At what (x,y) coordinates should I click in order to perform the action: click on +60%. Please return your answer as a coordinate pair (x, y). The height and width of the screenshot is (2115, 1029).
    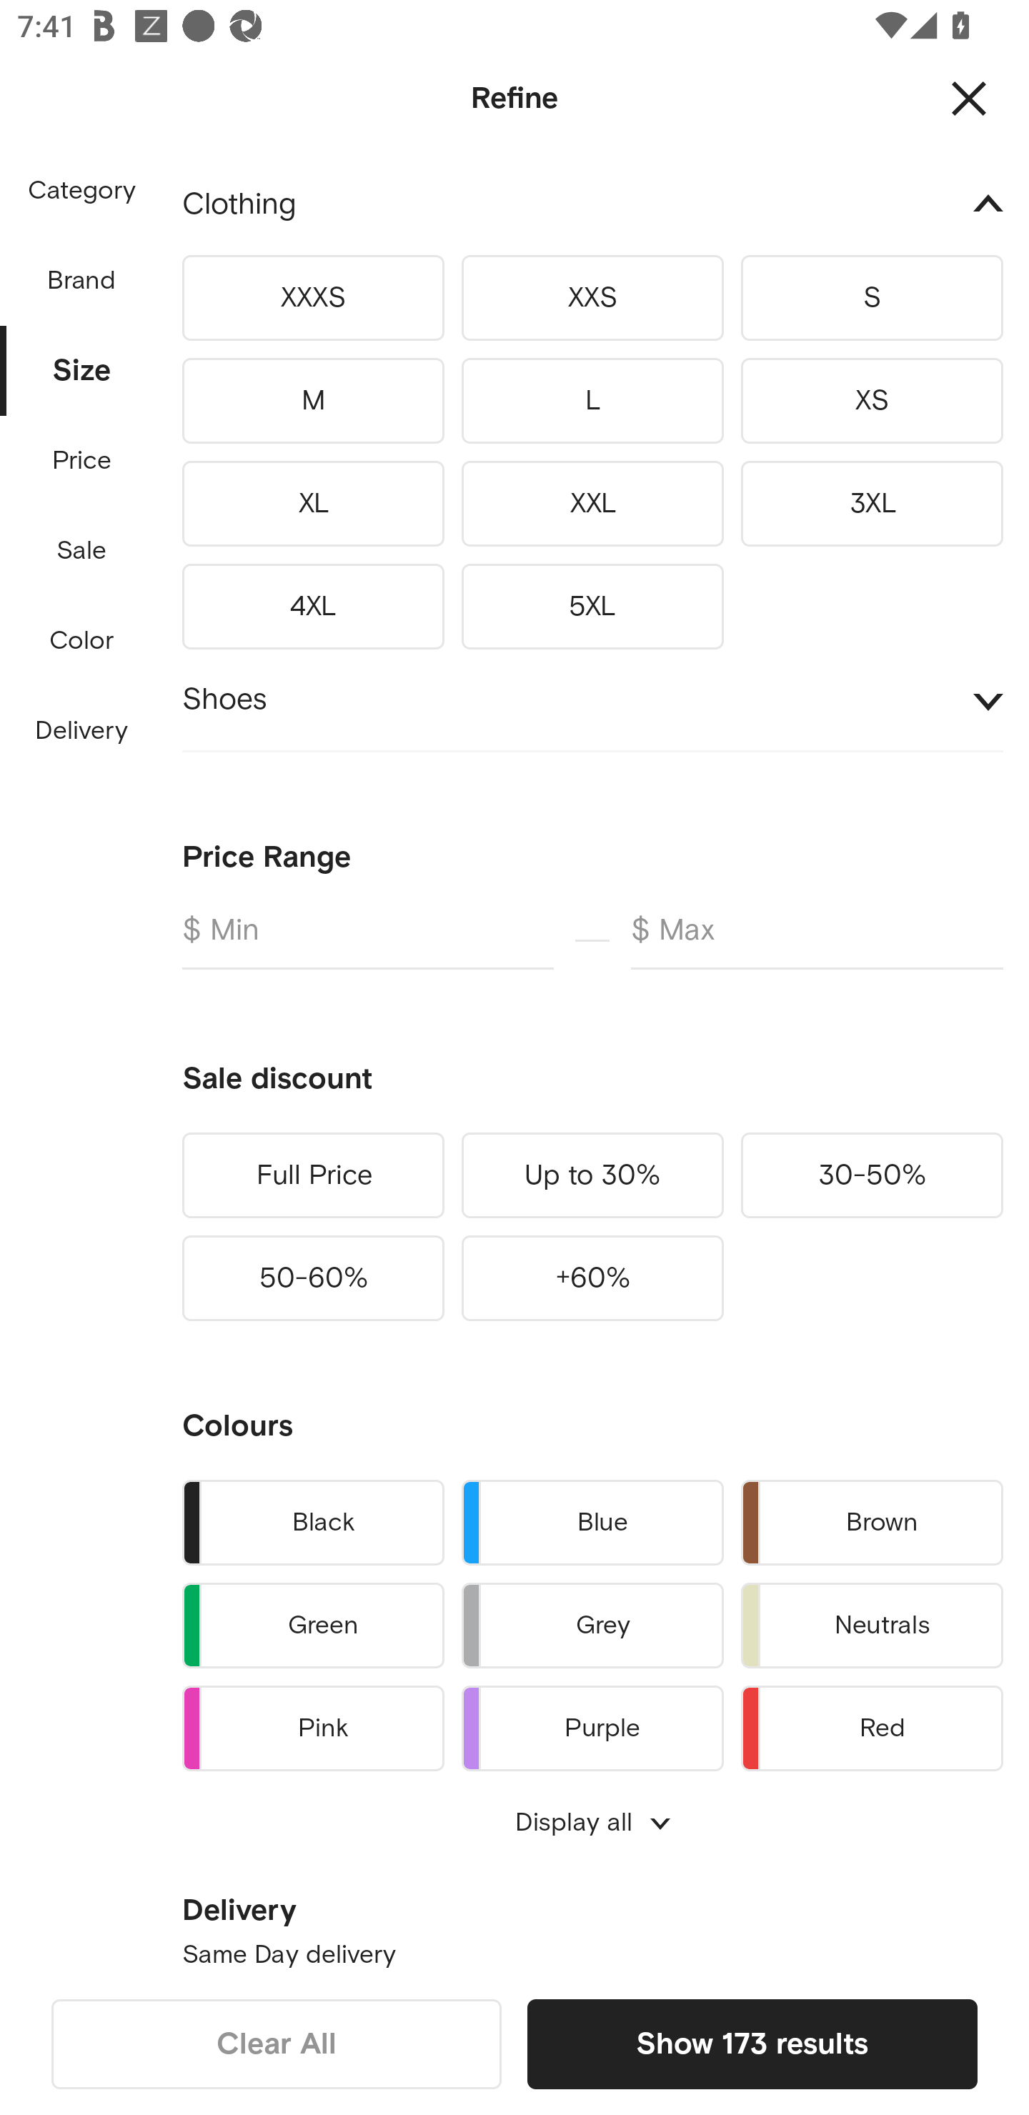
    Looking at the image, I should click on (592, 1278).